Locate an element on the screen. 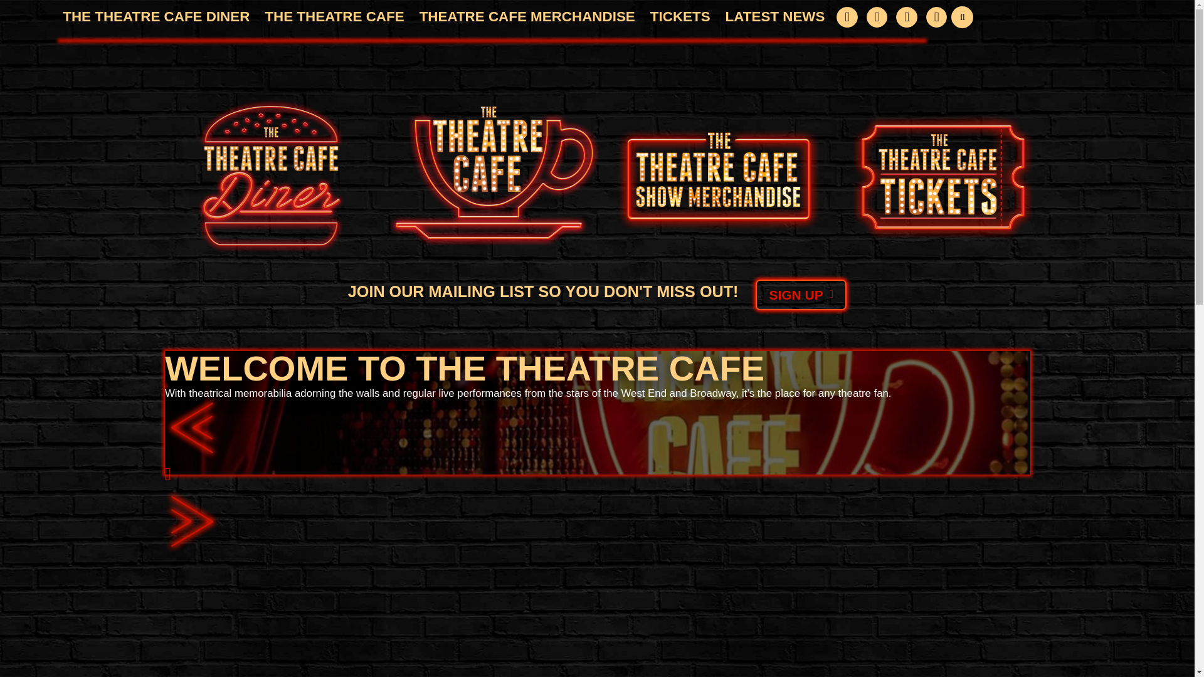  THE THEATRE CAFE DINER is located at coordinates (156, 17).